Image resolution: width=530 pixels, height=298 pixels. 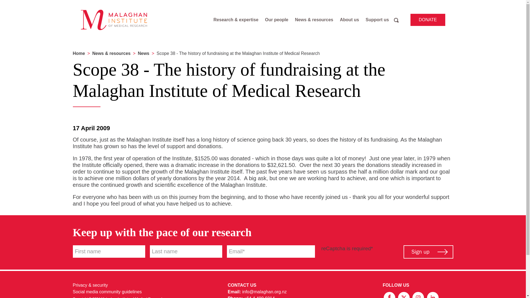 I want to click on LinkedIn, so click(x=433, y=296).